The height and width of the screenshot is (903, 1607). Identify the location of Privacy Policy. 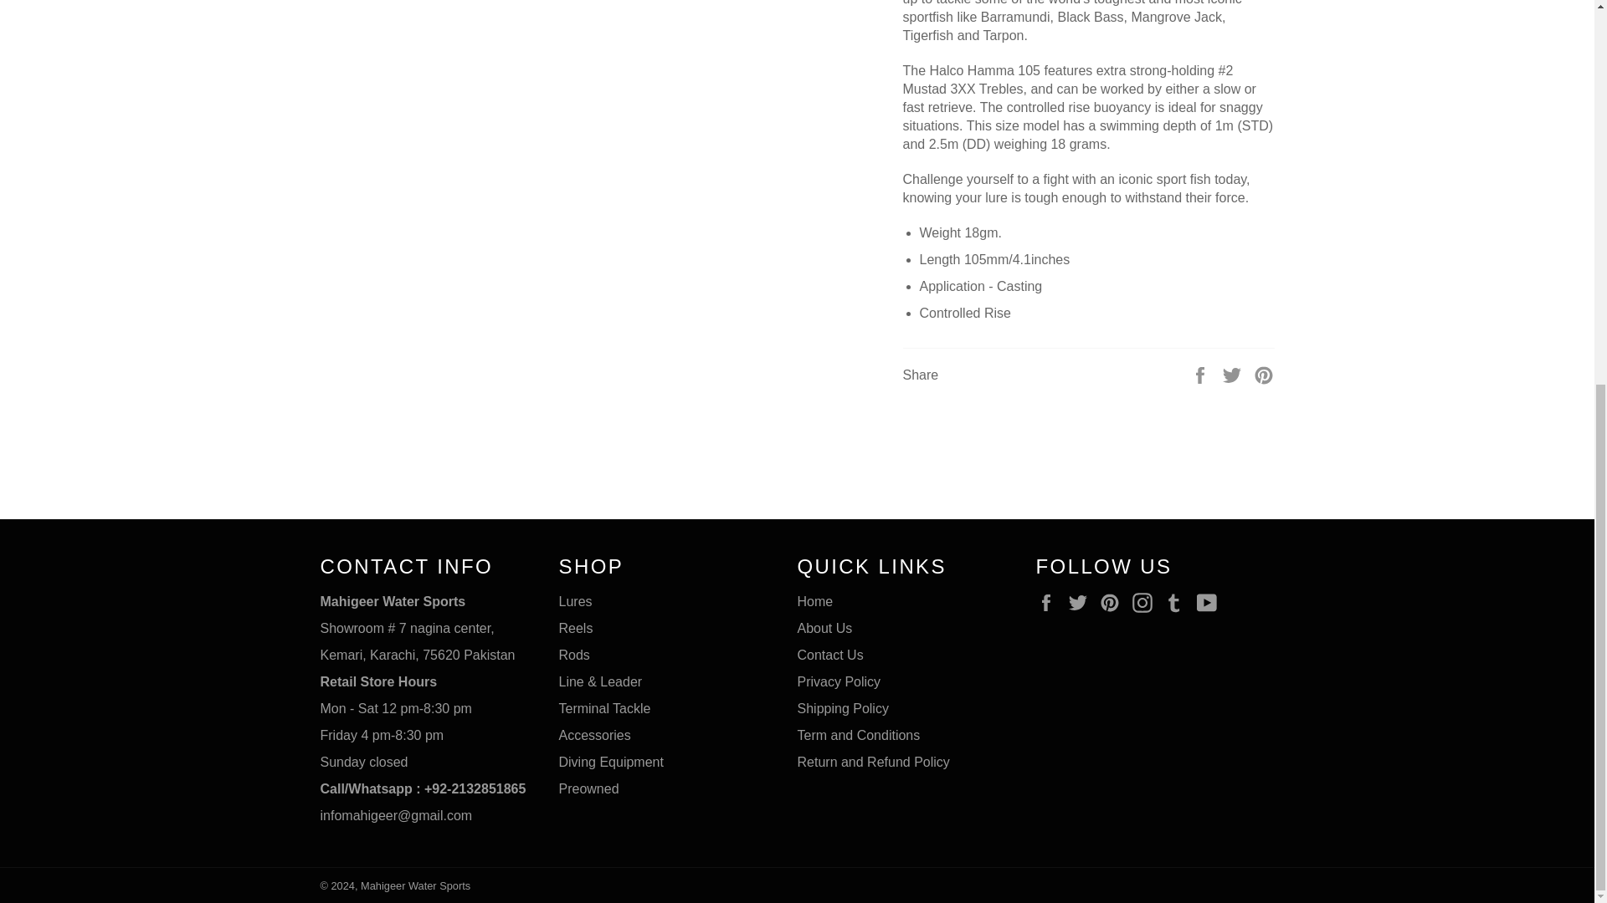
(839, 681).